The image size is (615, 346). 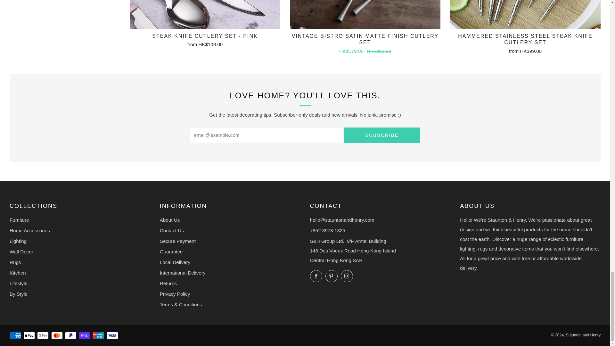 I want to click on American Express, so click(x=15, y=336).